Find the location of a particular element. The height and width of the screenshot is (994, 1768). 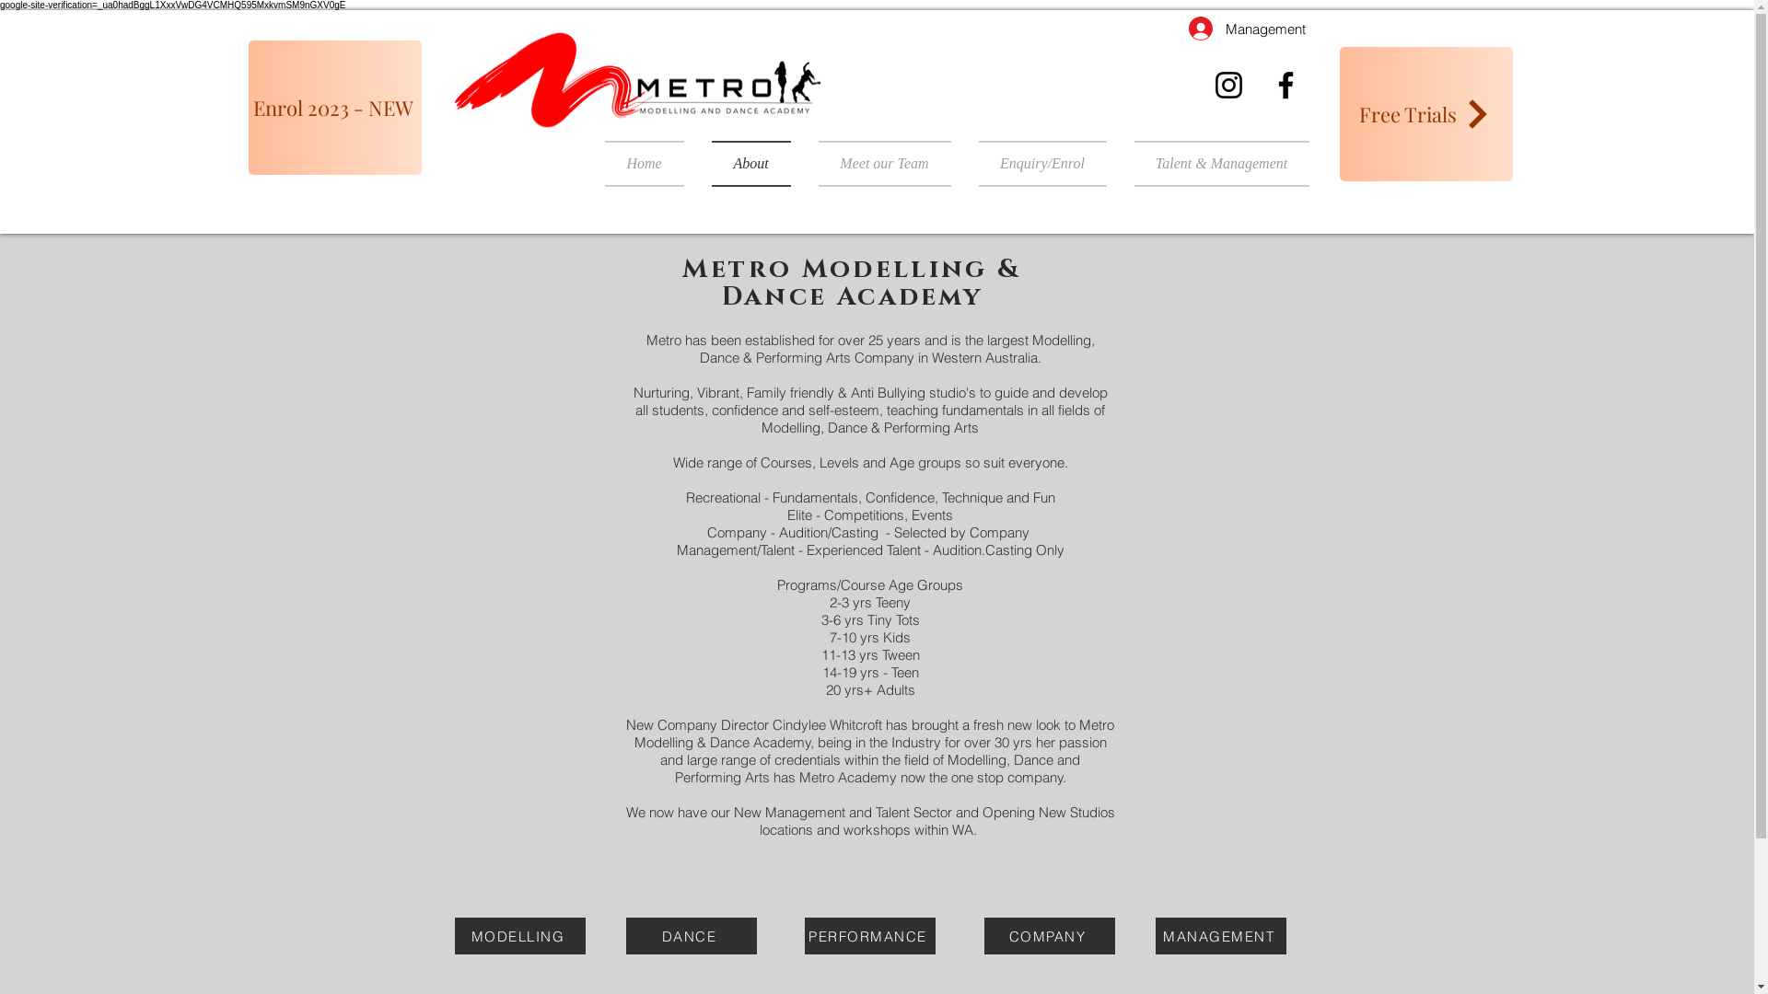

About is located at coordinates (751, 164).